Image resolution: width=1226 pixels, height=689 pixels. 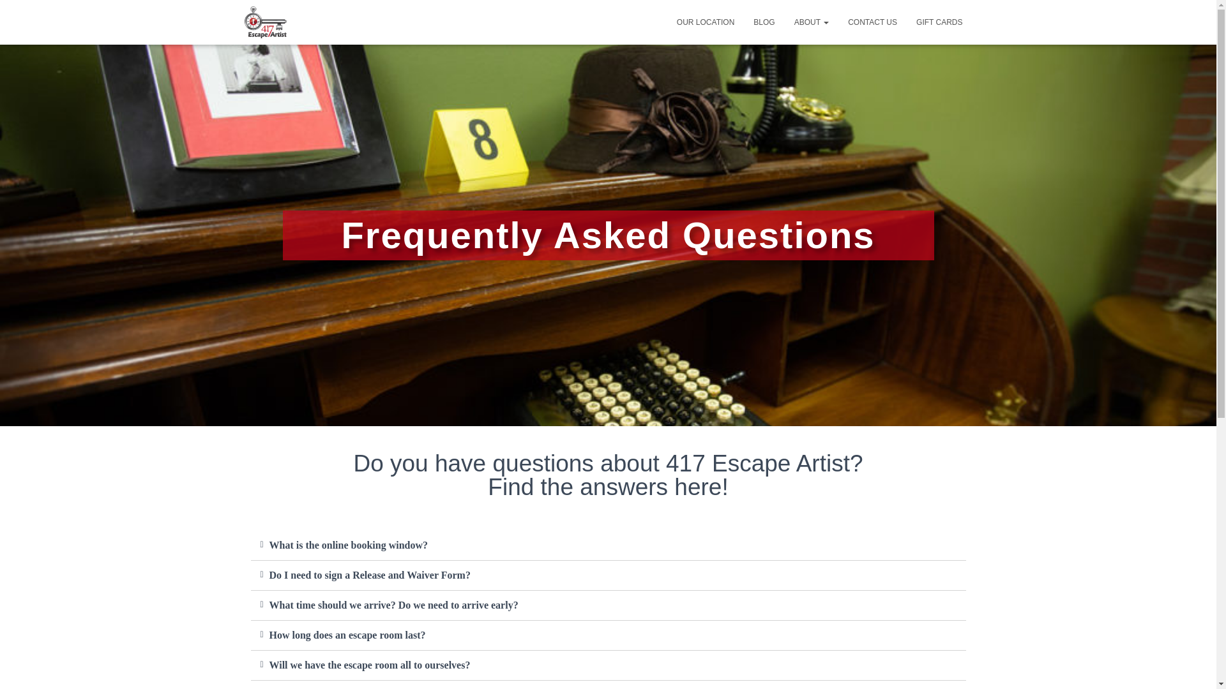 What do you see at coordinates (394, 605) in the screenshot?
I see `What time should we arrive? Do we need to arrive early?` at bounding box center [394, 605].